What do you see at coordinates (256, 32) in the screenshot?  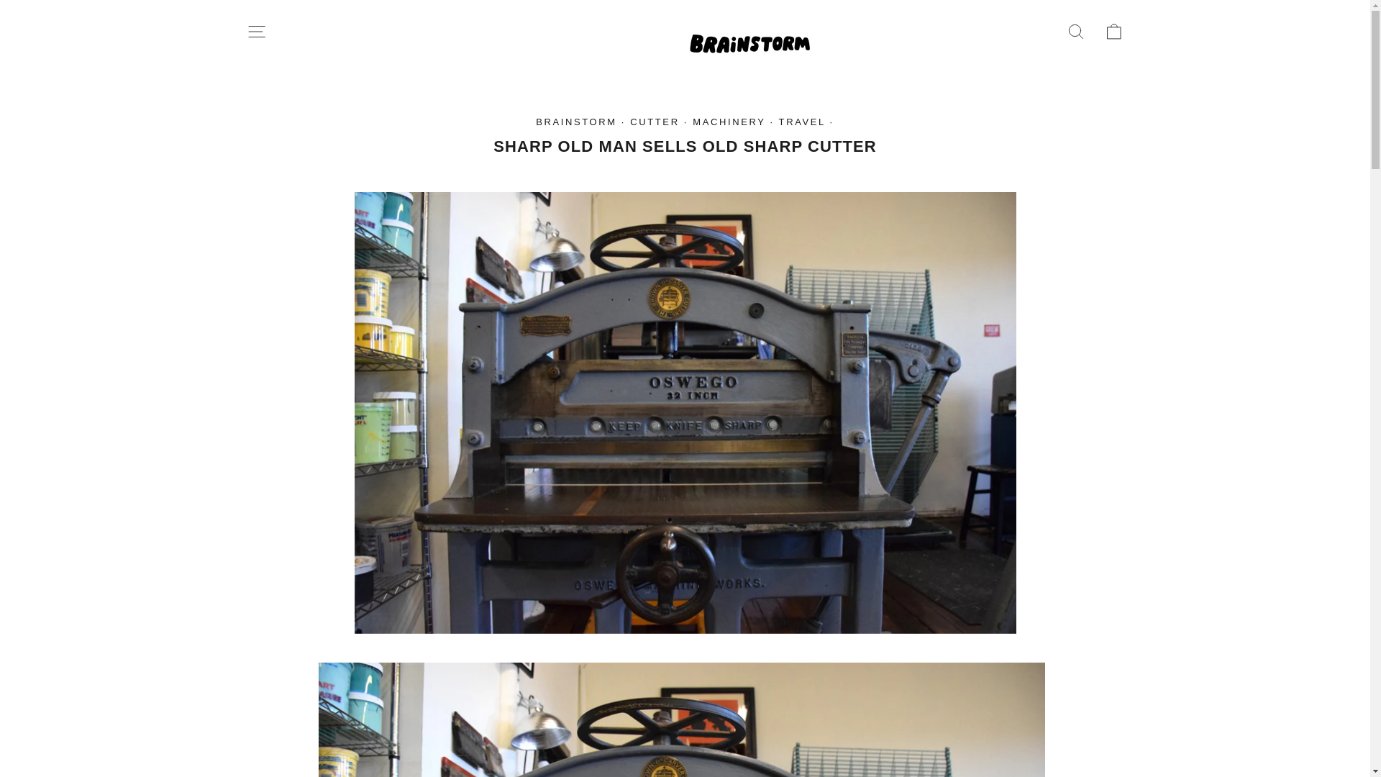 I see `ICON-HAMBURGER` at bounding box center [256, 32].